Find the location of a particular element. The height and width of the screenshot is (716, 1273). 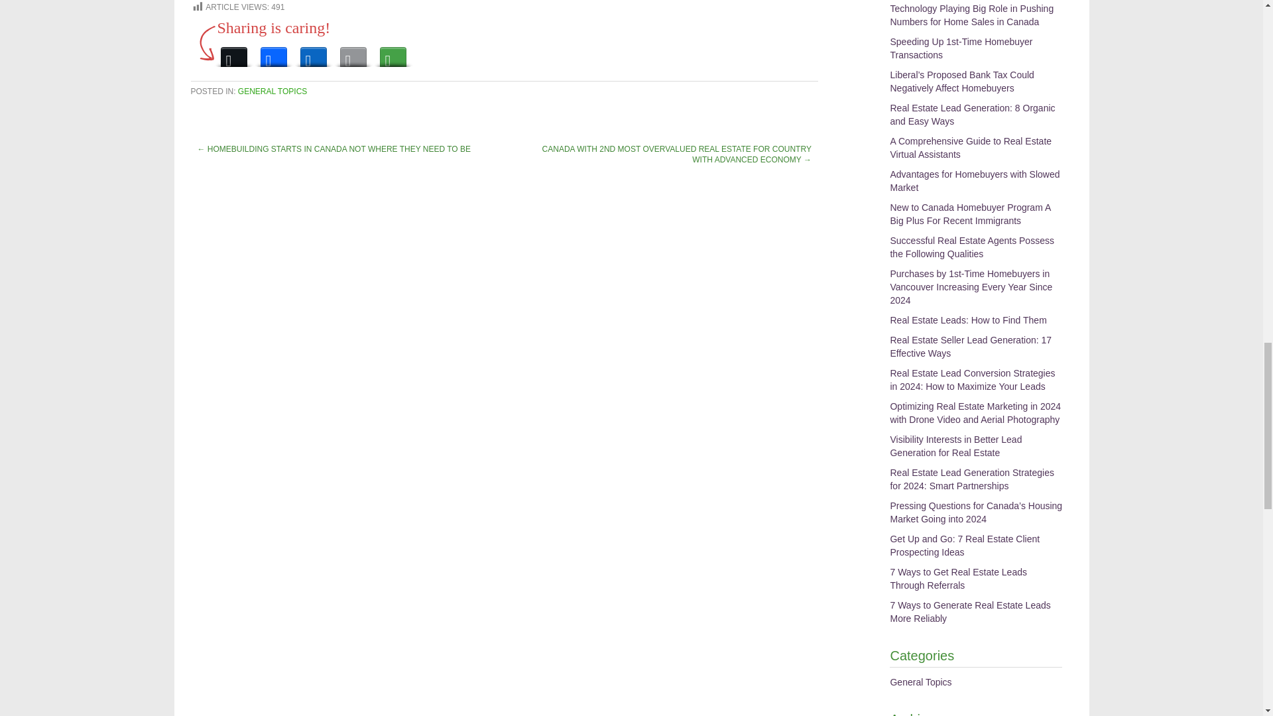

HOMEBUILDING STARTS IN CANADA NOT WHERE THEY NEED TO BE is located at coordinates (339, 149).